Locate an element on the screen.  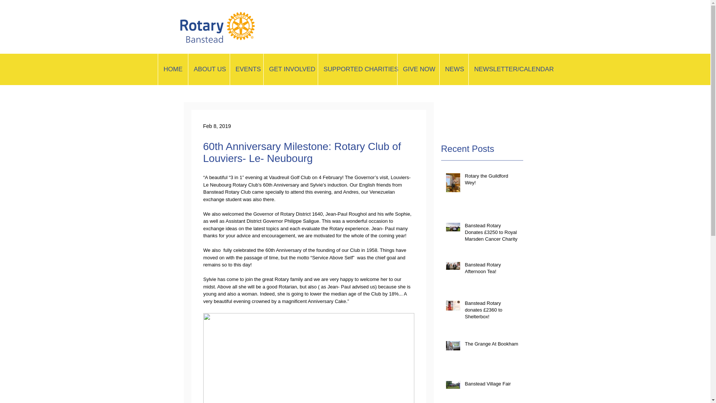
GET INVOLVED is located at coordinates (291, 69).